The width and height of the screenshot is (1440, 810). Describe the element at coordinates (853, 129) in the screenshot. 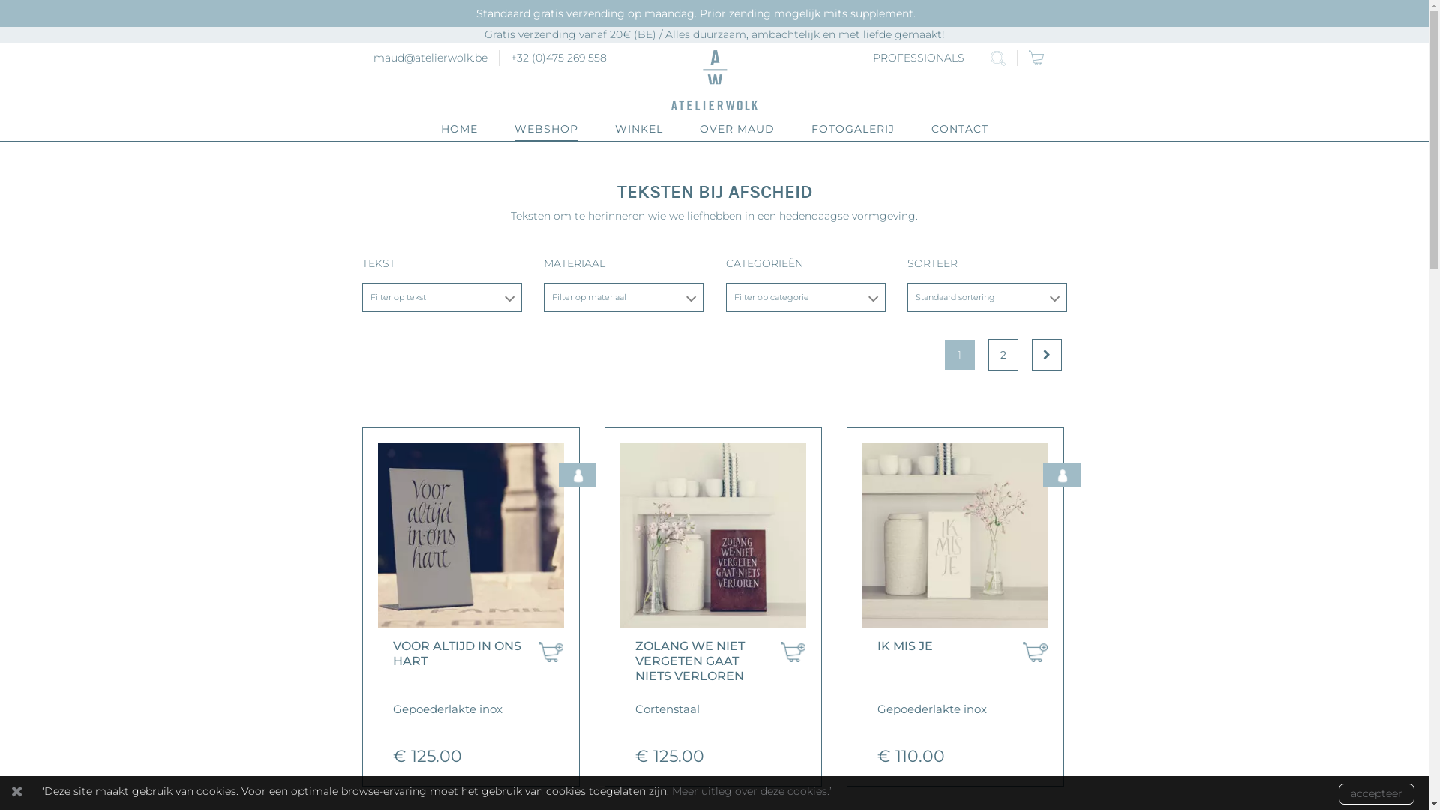

I see `FOTOGALERIJ` at that location.